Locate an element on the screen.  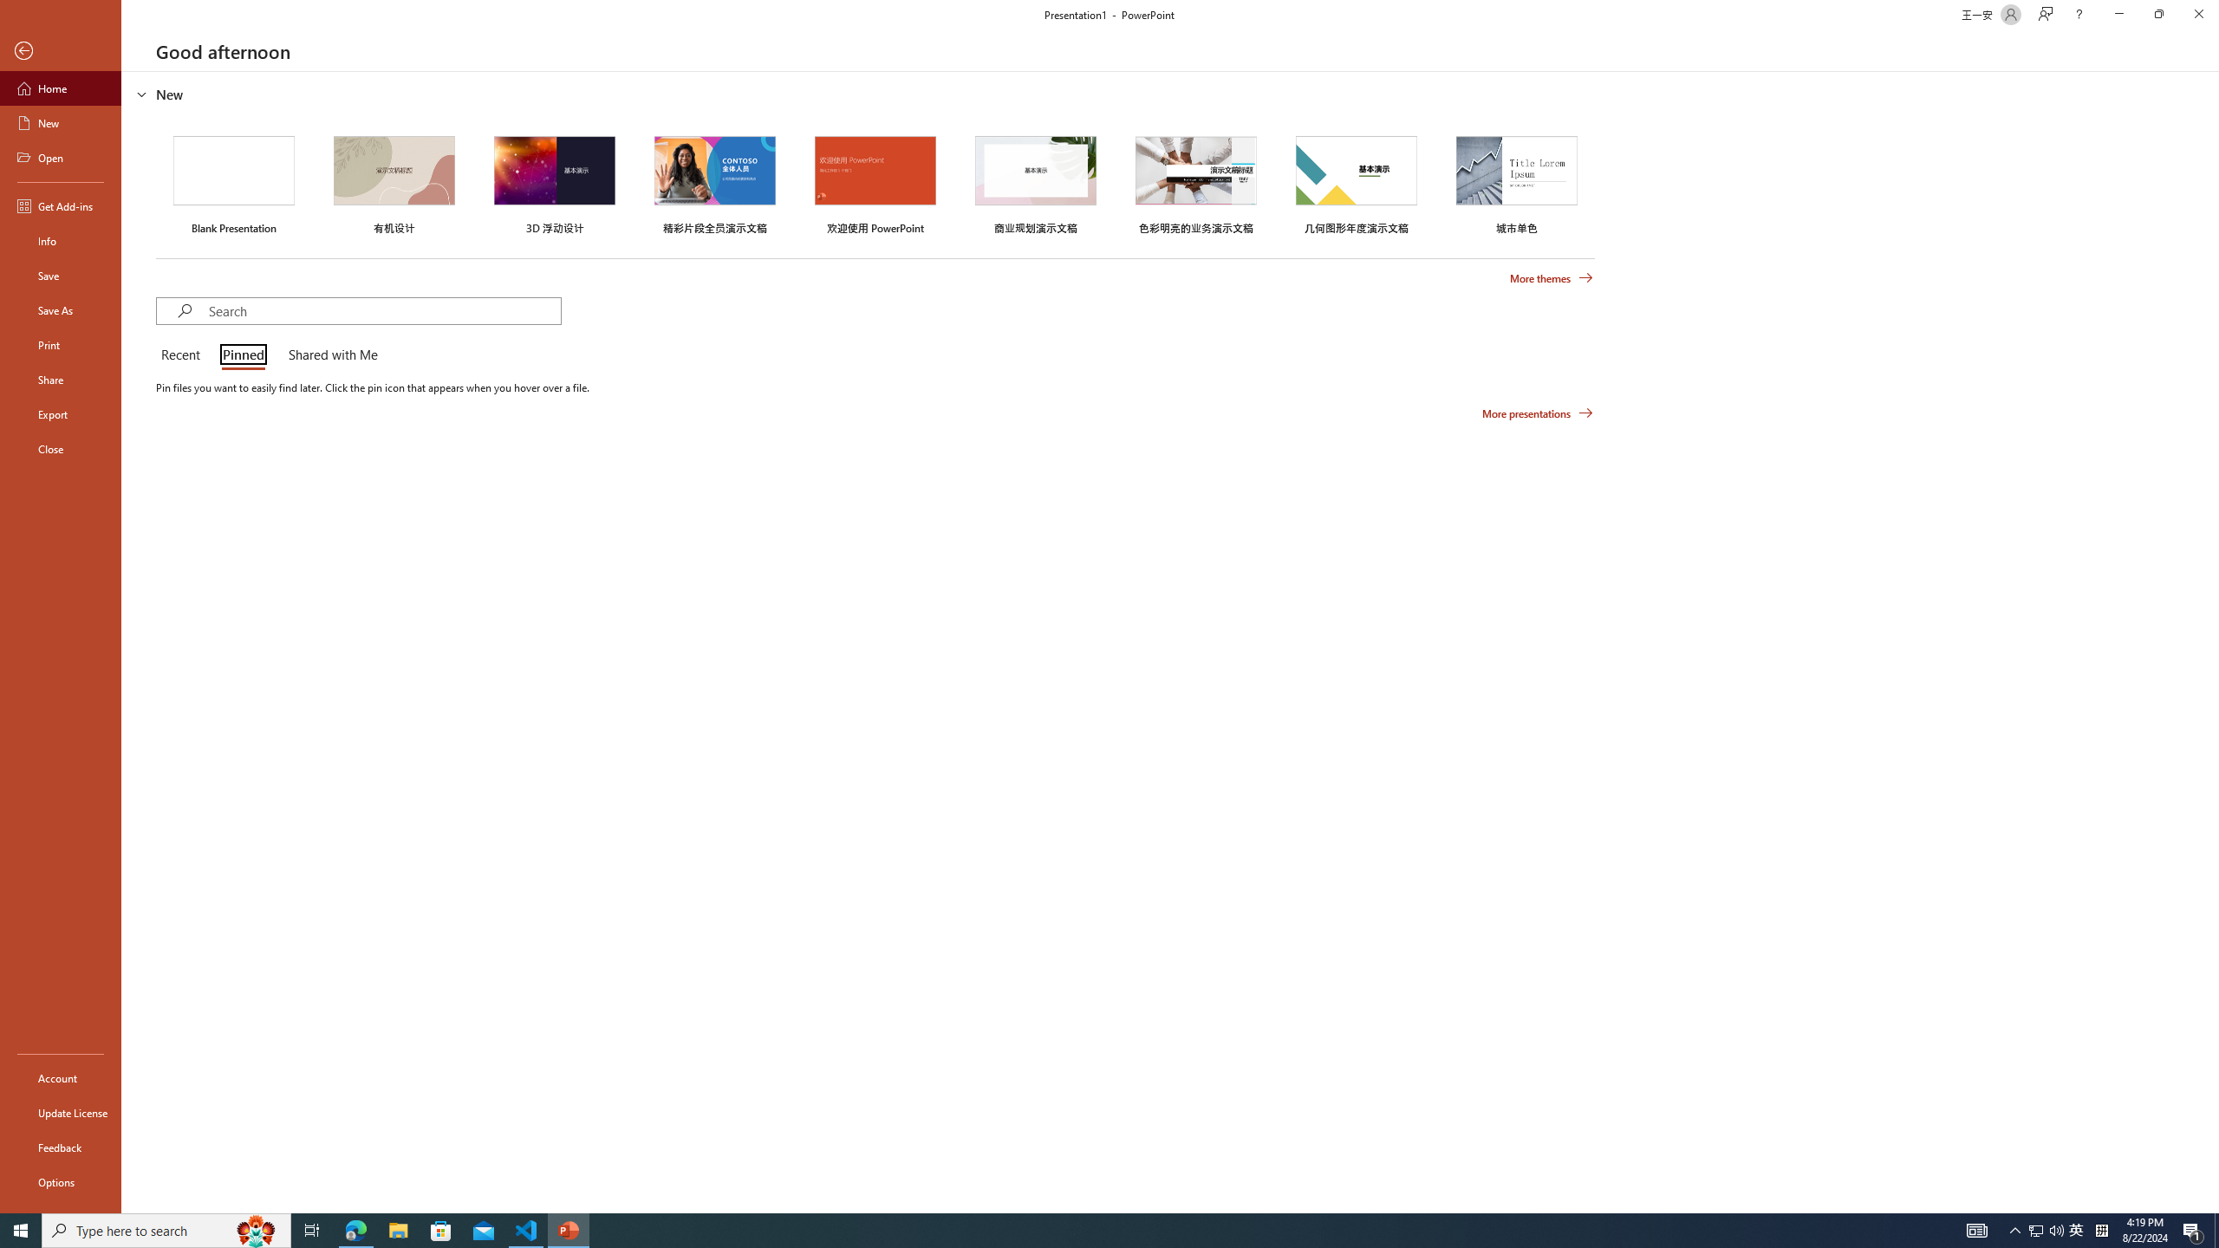
New is located at coordinates (61, 123).